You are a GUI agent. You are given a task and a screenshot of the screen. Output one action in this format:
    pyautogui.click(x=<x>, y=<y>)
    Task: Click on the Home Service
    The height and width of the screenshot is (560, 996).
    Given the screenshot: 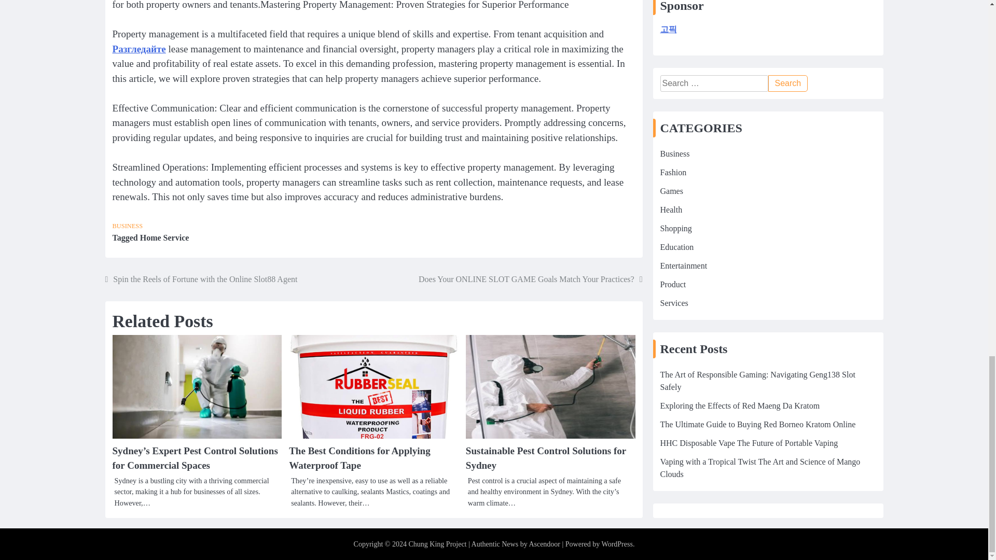 What is the action you would take?
    pyautogui.click(x=164, y=237)
    